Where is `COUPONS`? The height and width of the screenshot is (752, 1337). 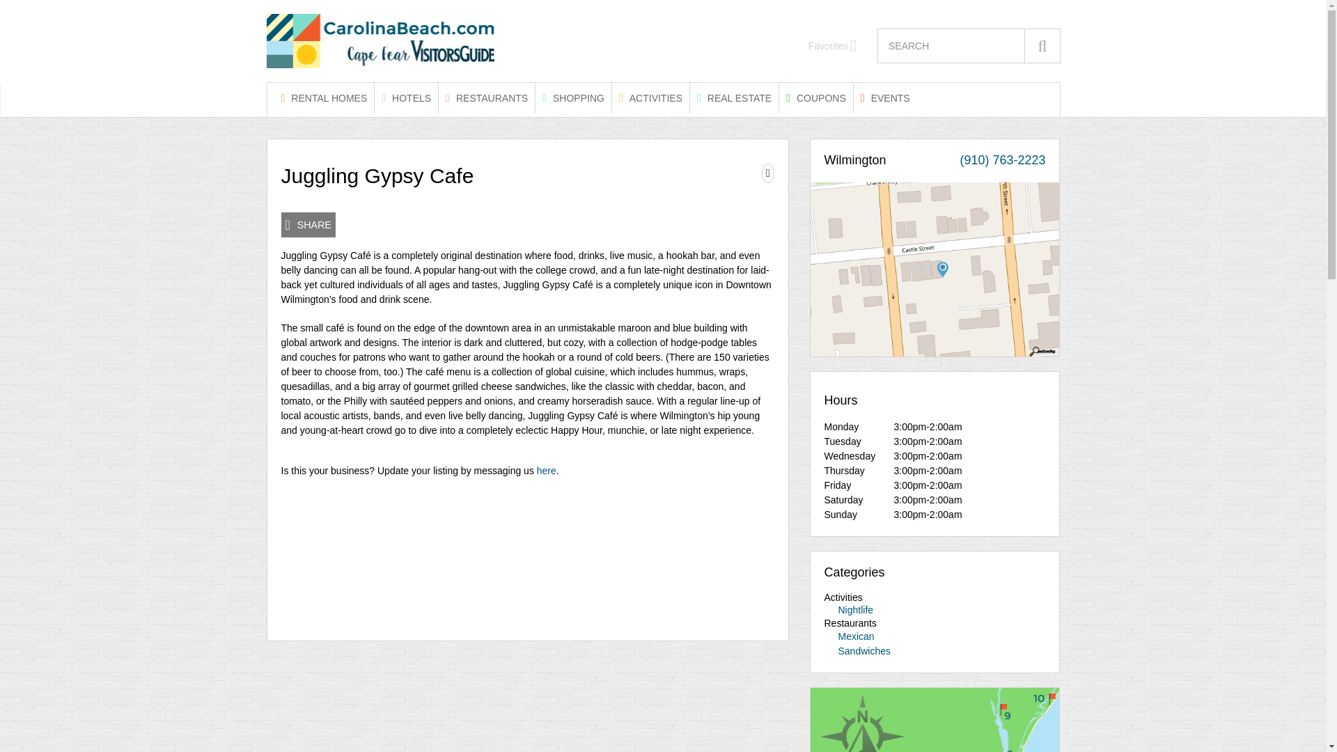 COUPONS is located at coordinates (816, 97).